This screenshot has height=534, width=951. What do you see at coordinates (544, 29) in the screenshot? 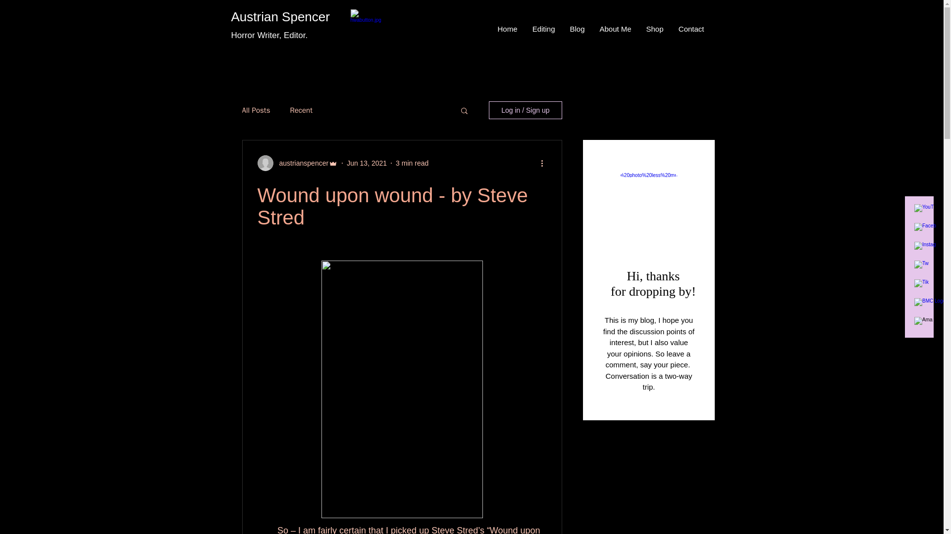
I see `Editing` at bounding box center [544, 29].